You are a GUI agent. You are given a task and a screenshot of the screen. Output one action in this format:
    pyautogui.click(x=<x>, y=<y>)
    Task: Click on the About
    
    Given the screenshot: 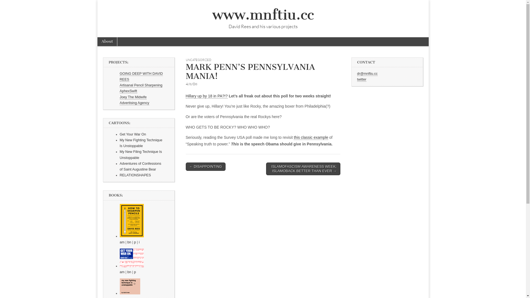 What is the action you would take?
    pyautogui.click(x=107, y=42)
    